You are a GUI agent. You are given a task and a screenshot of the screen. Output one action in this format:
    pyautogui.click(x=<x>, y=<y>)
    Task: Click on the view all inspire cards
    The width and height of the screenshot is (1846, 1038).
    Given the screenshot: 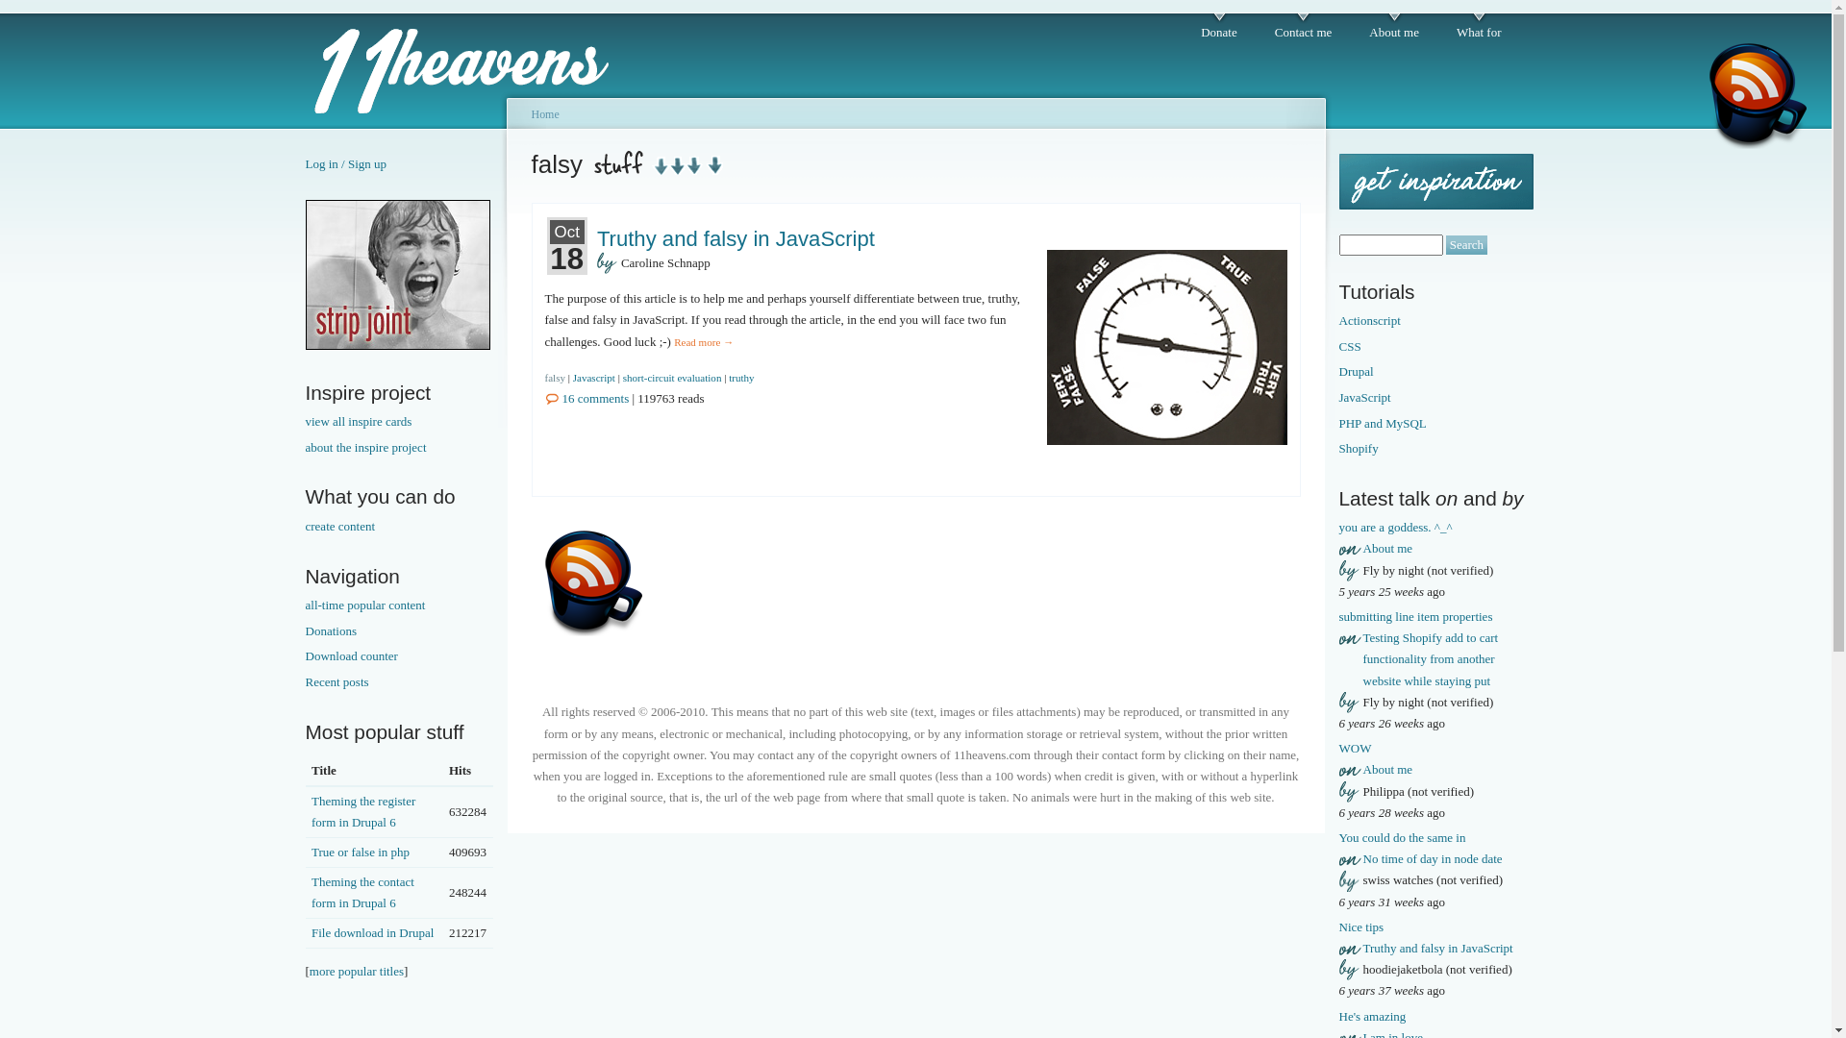 What is the action you would take?
    pyautogui.click(x=400, y=422)
    